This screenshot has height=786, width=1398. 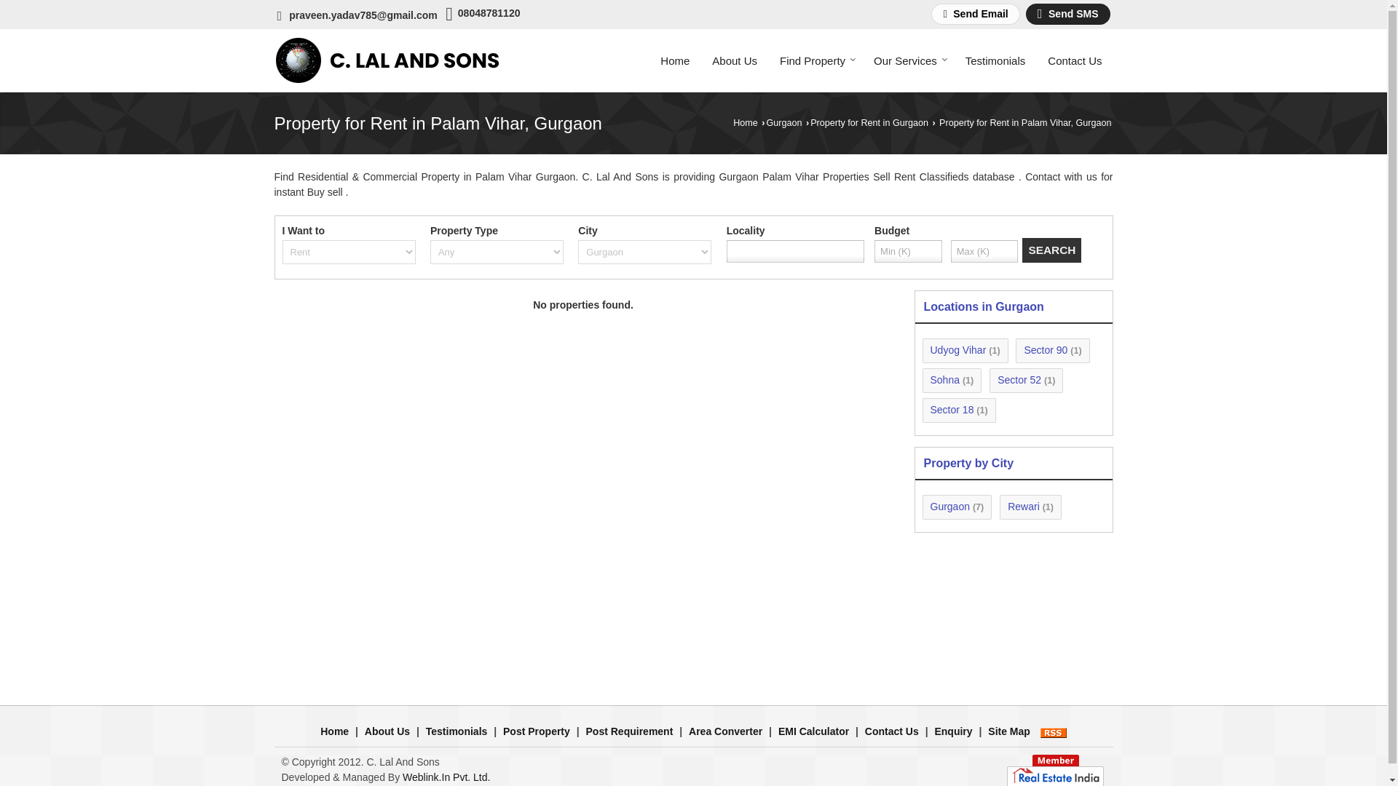 I want to click on Contact Us, so click(x=1075, y=60).